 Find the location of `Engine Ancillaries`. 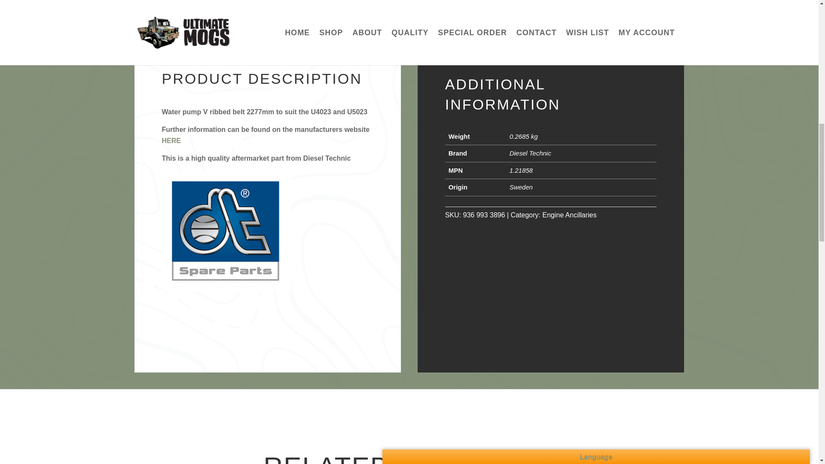

Engine Ancillaries is located at coordinates (569, 215).